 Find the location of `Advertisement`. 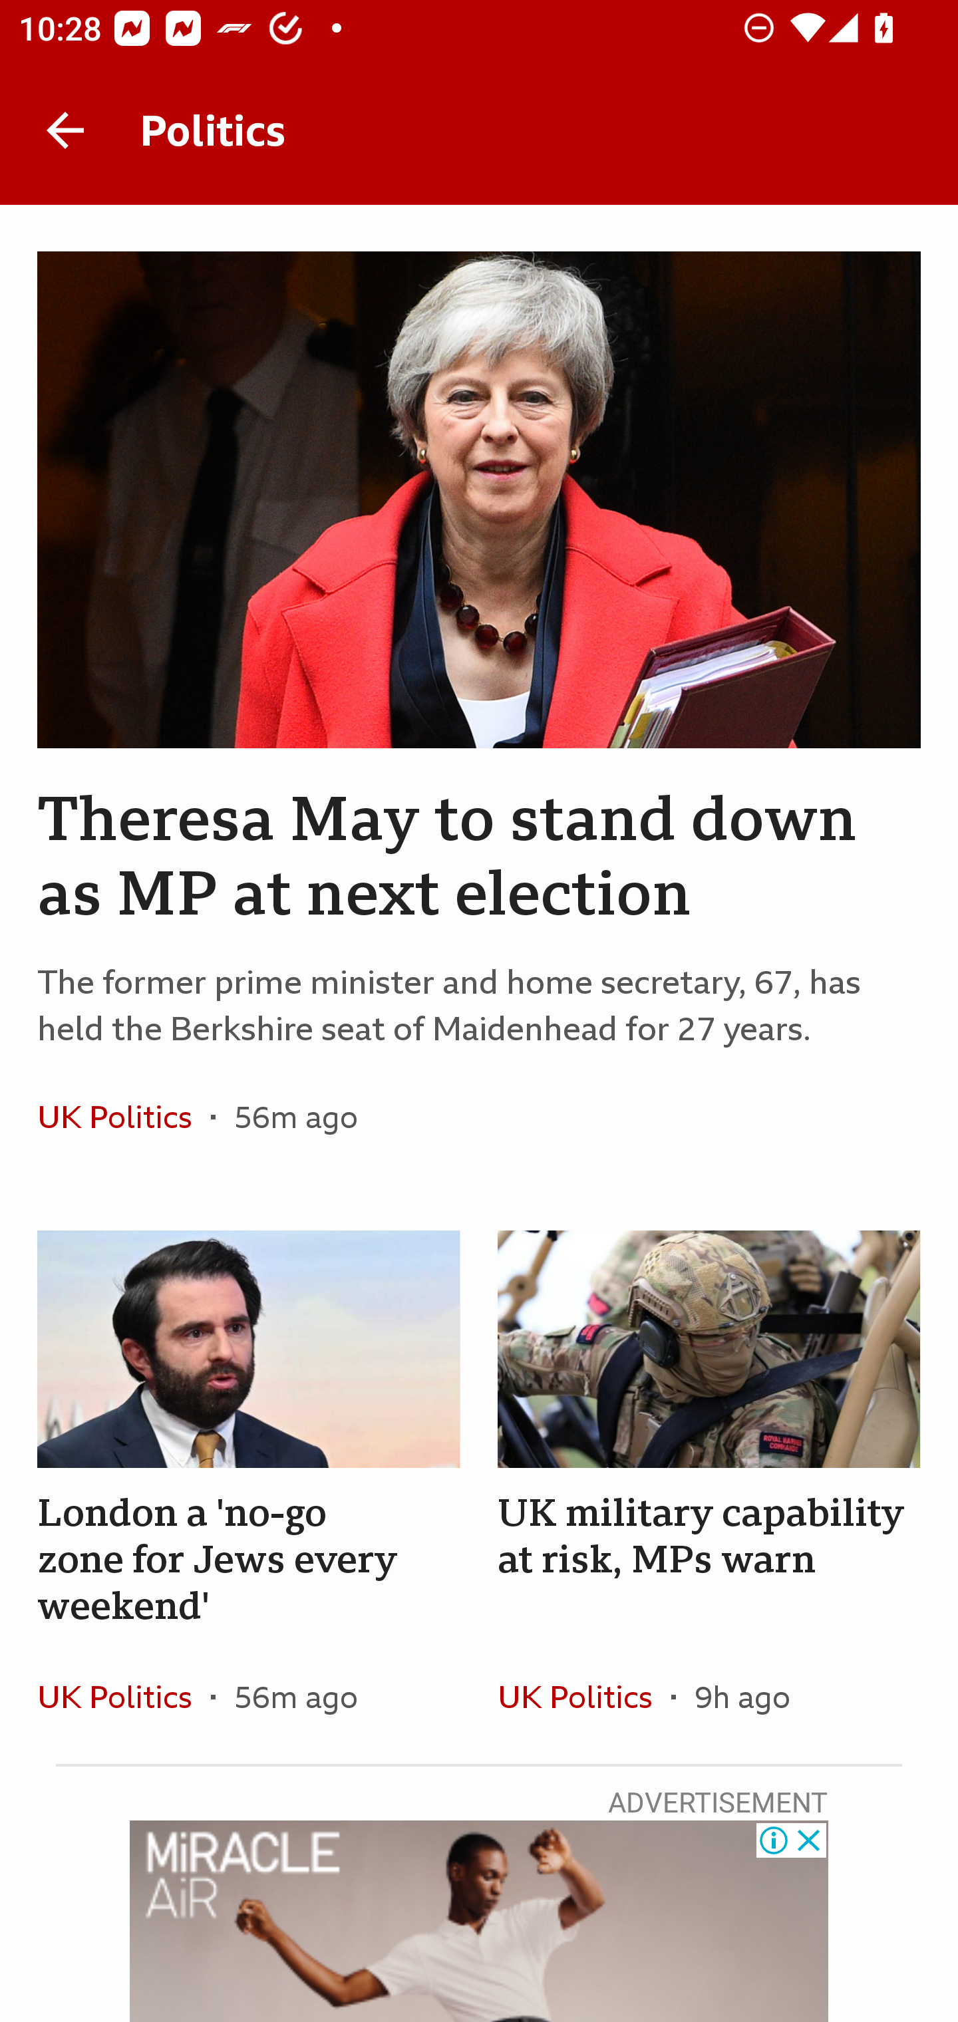

Advertisement is located at coordinates (479, 1921).